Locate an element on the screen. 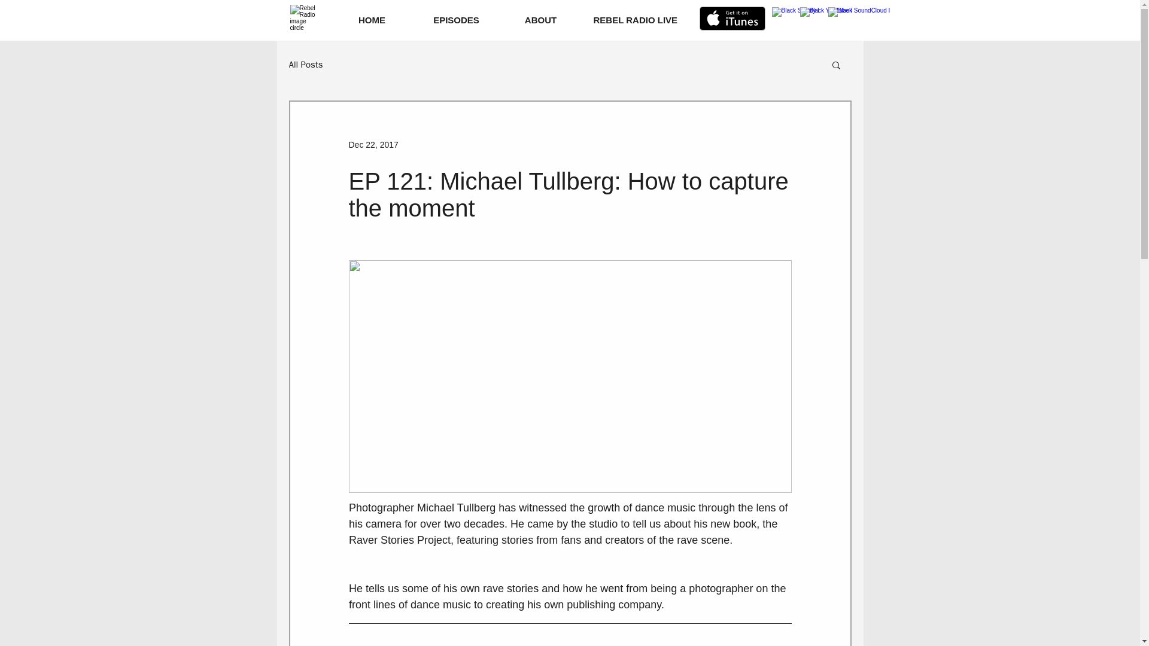  EPISODES is located at coordinates (457, 19).